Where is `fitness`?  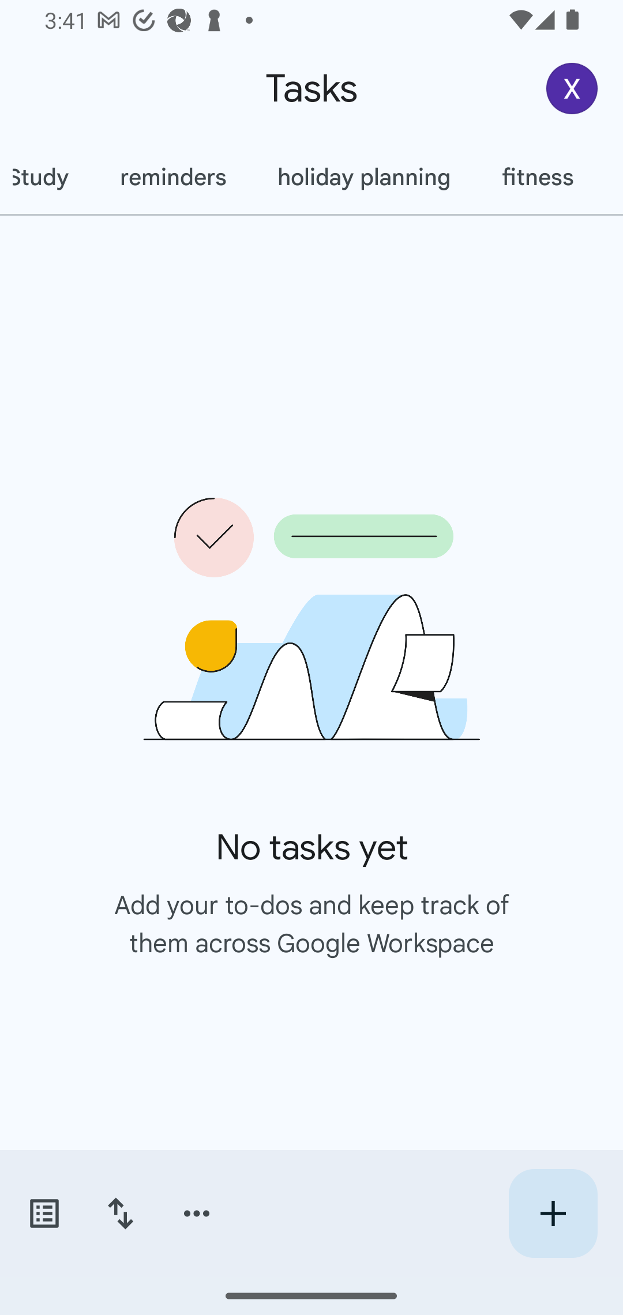
fitness is located at coordinates (538, 177).